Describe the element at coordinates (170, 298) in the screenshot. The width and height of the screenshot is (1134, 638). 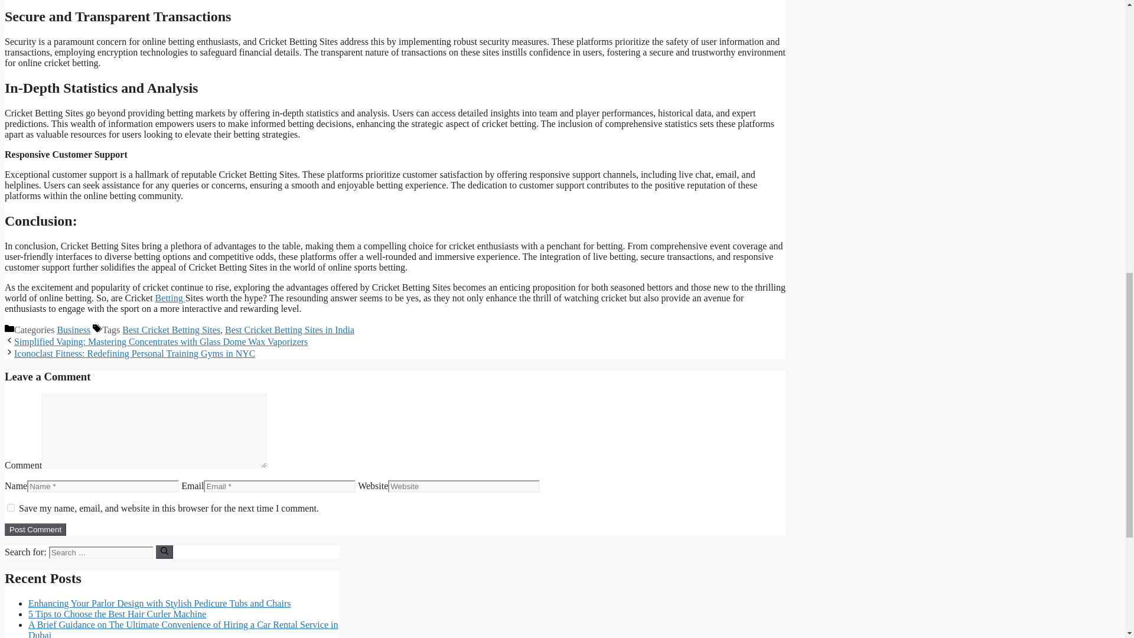
I see `Betting` at that location.